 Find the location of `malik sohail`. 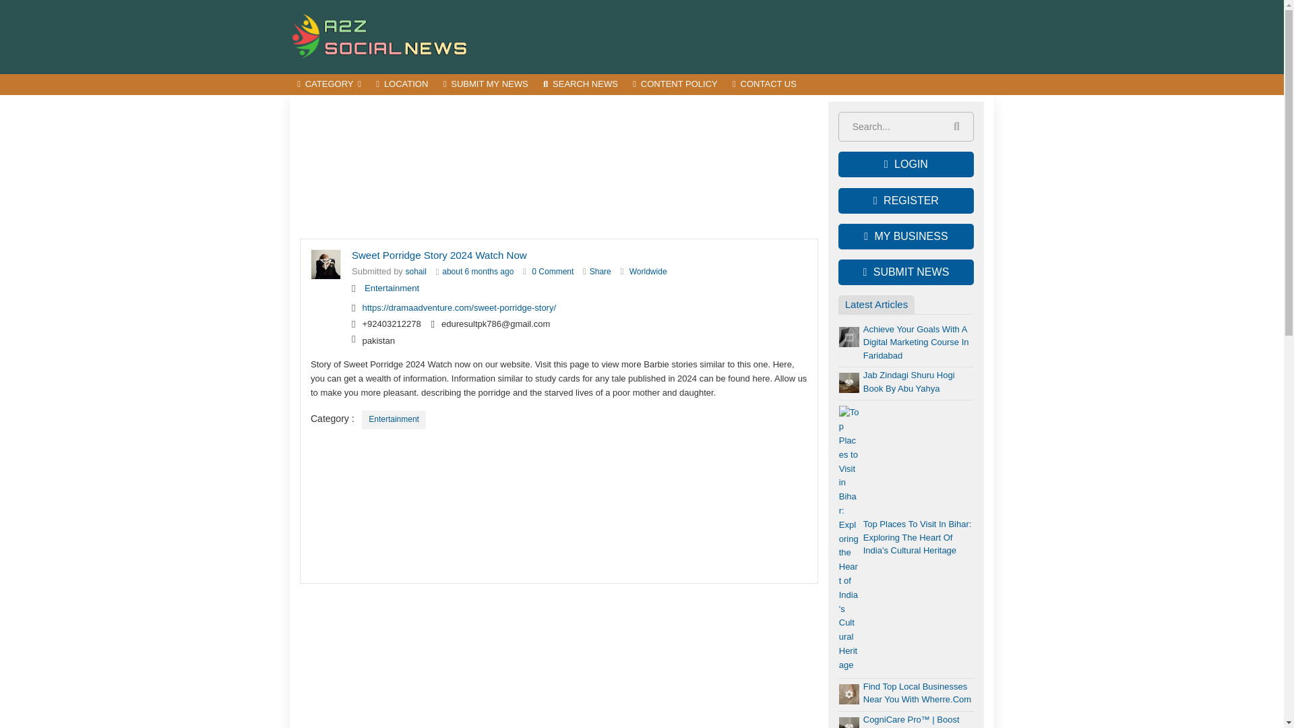

malik sohail is located at coordinates (417, 272).